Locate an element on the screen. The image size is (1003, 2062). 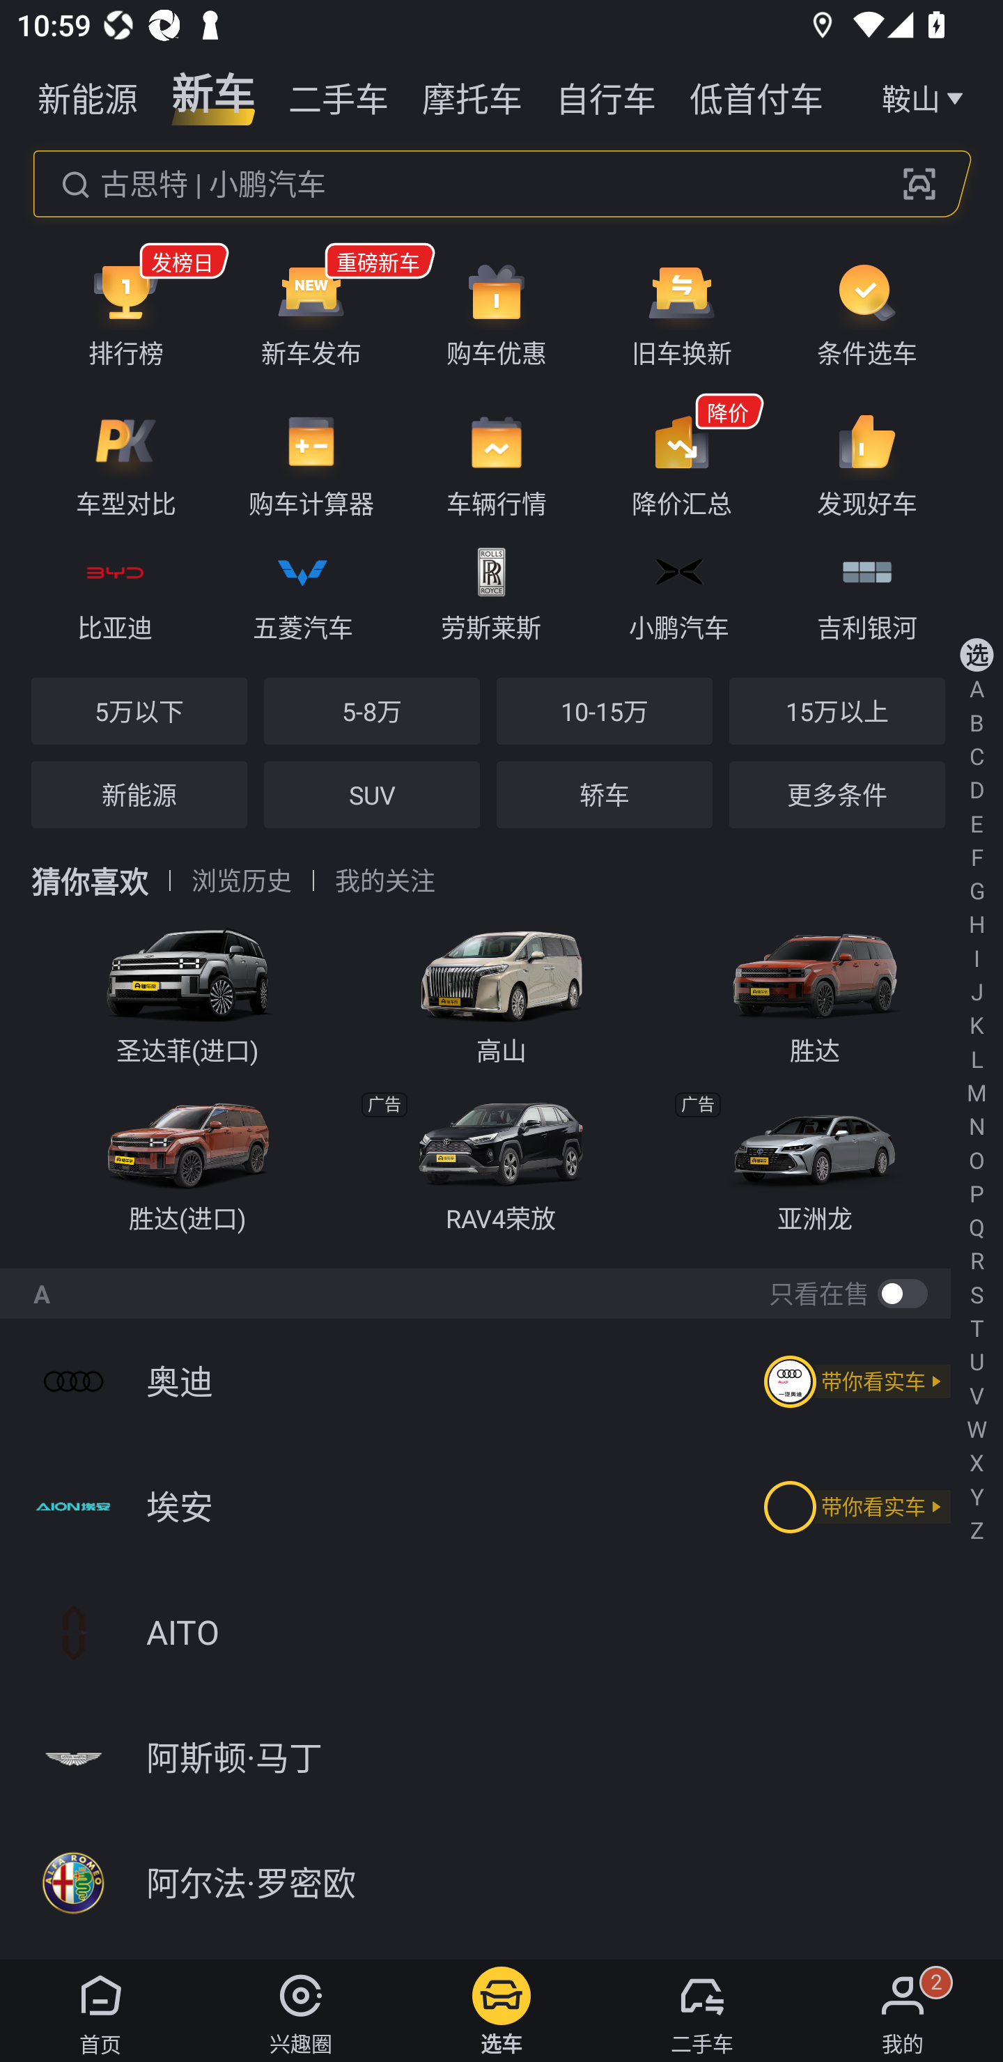
5万以下 is located at coordinates (139, 711).